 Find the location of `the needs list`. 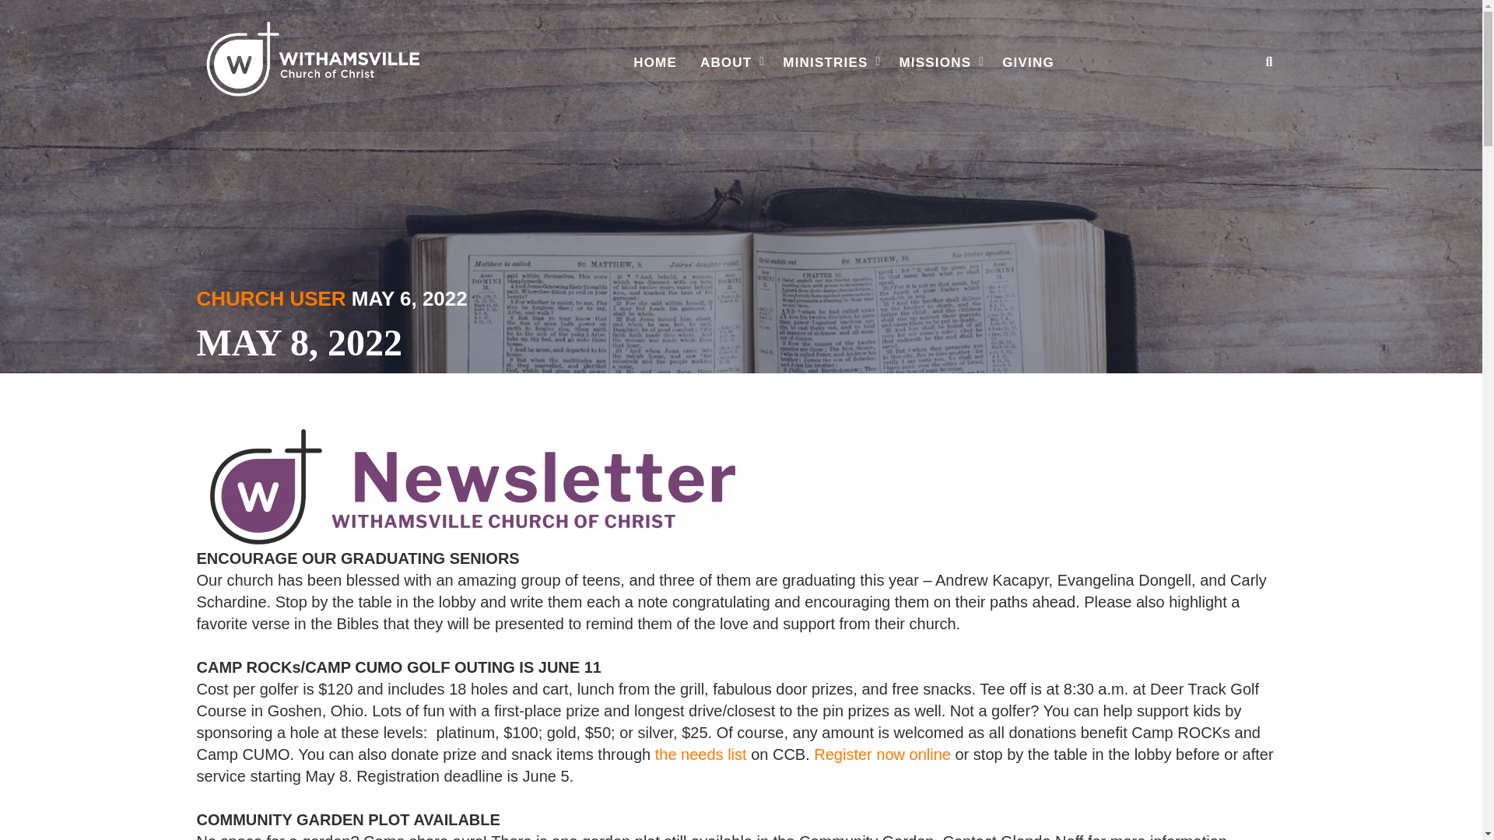

the needs list is located at coordinates (701, 754).